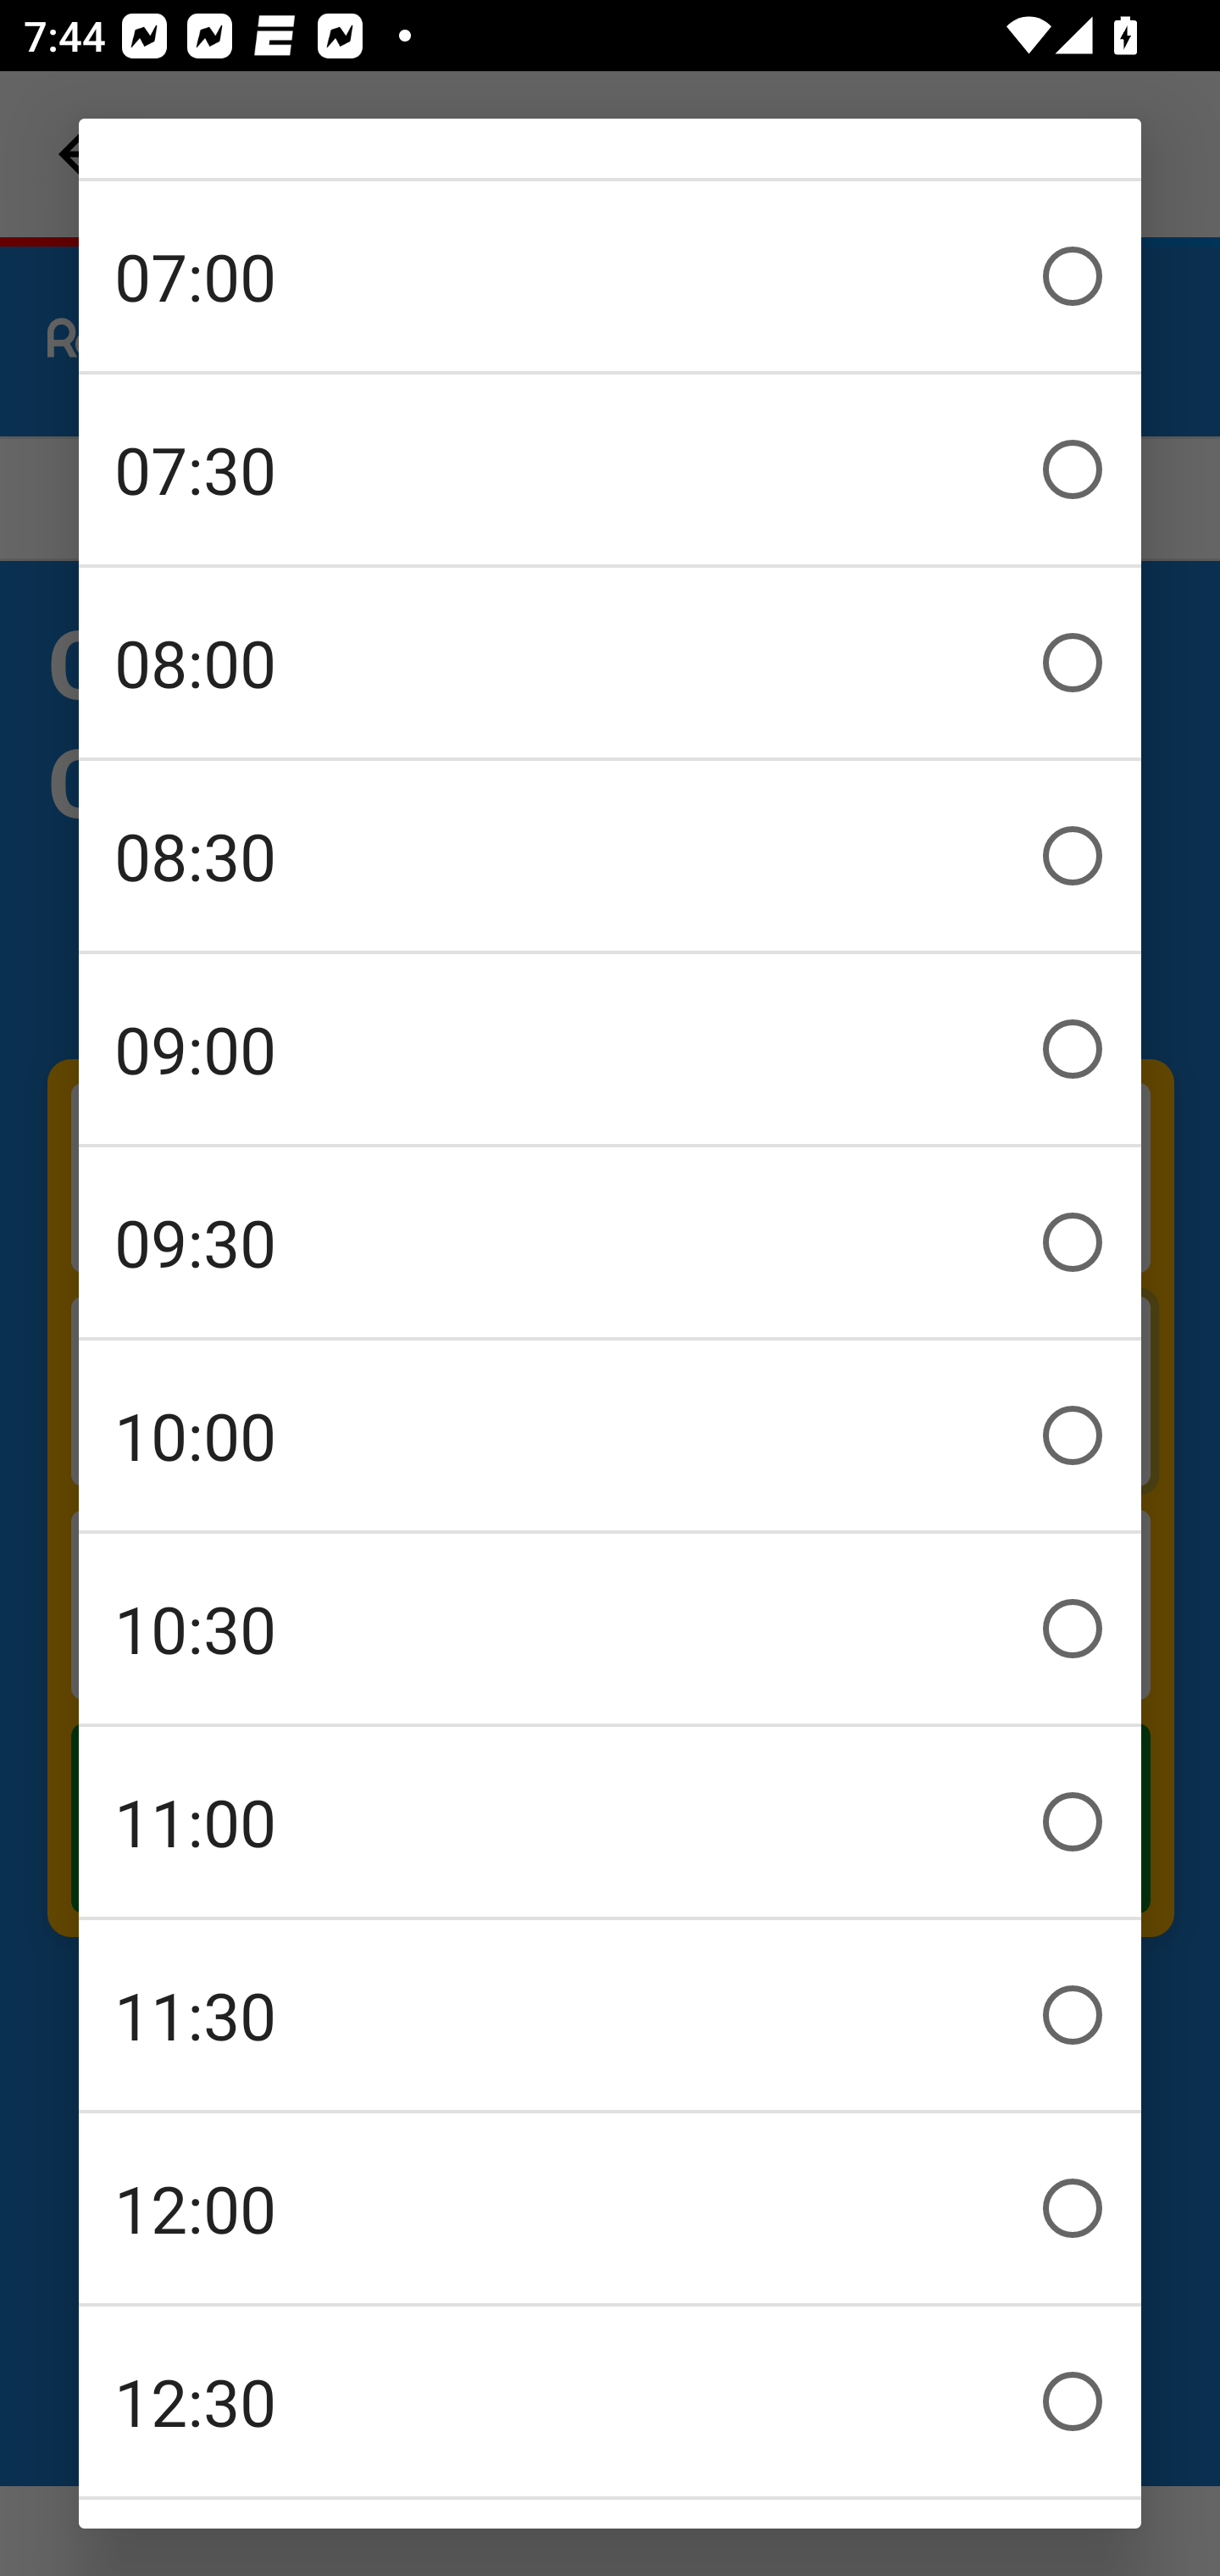 The height and width of the screenshot is (2576, 1220). I want to click on 08:00, so click(610, 661).